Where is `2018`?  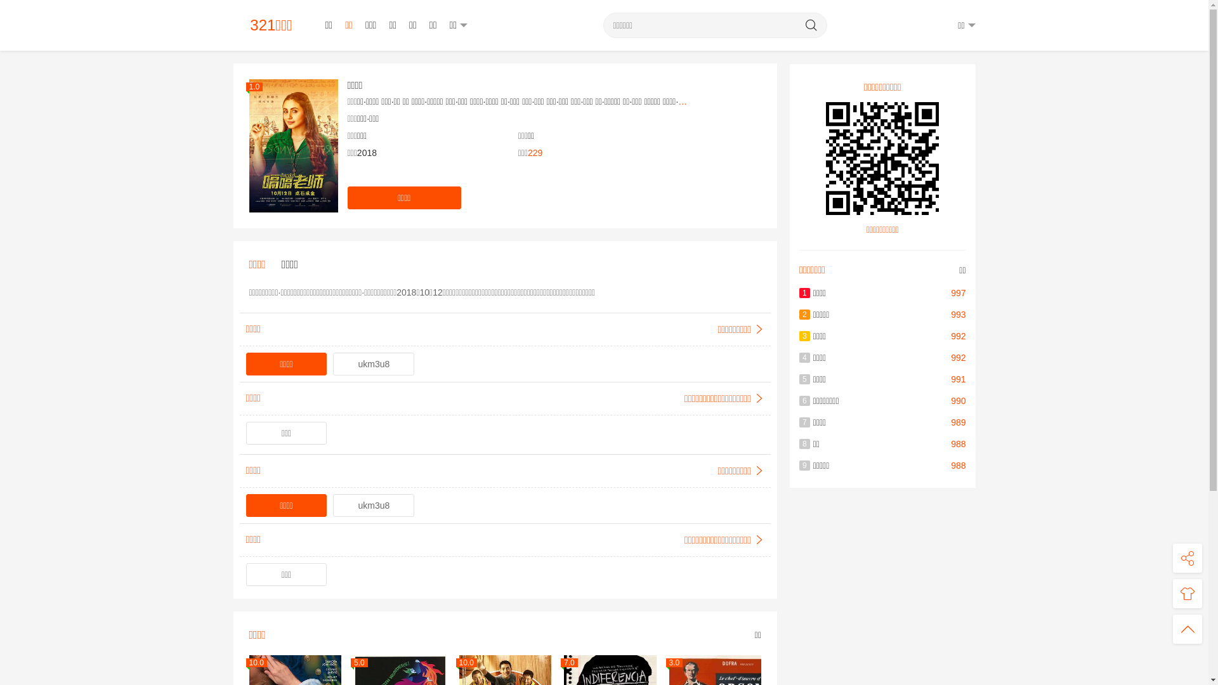 2018 is located at coordinates (367, 153).